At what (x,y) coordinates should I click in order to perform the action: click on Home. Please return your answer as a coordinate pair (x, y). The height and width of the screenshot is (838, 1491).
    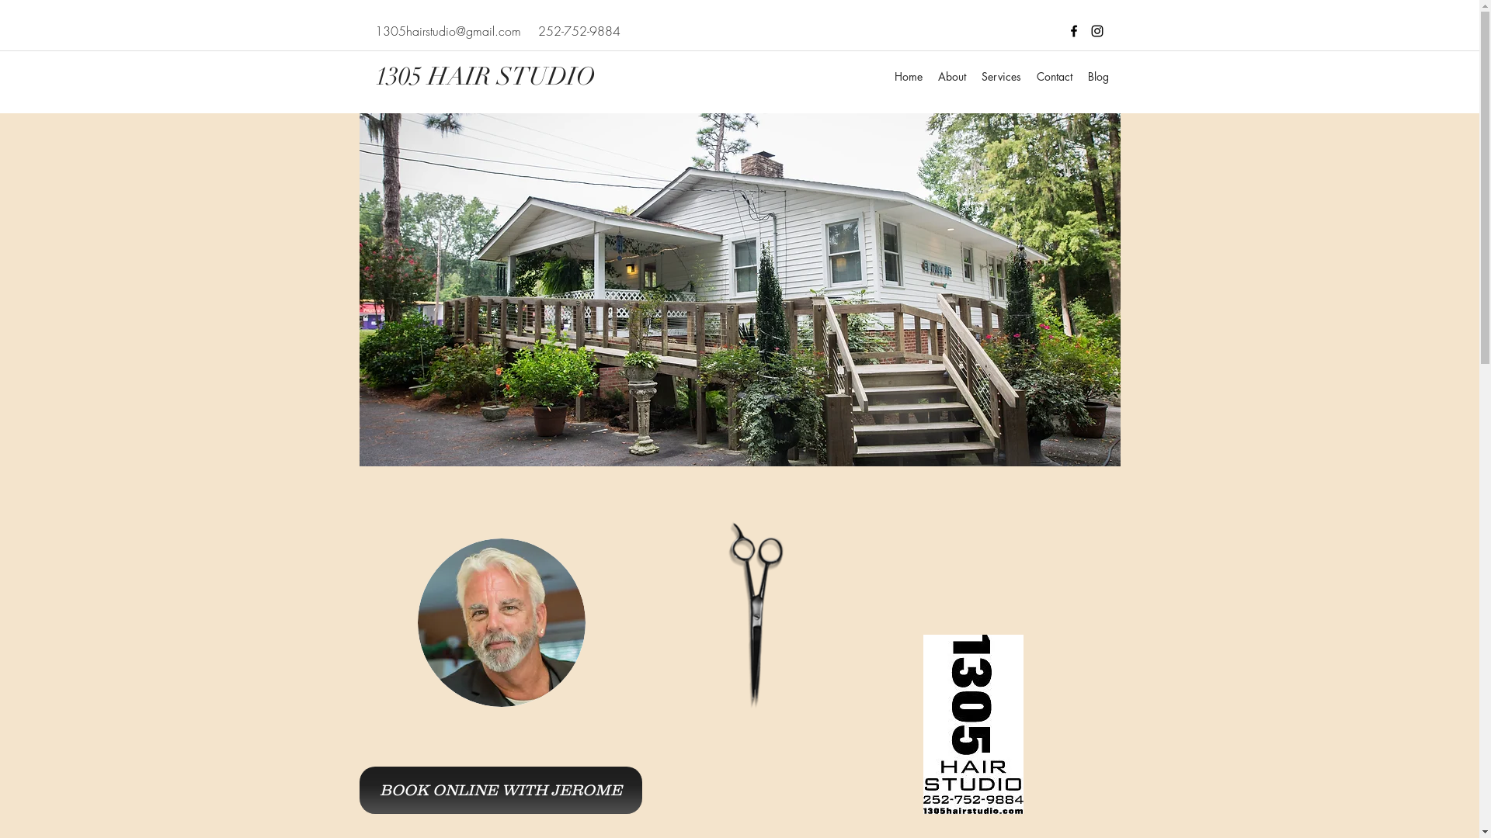
    Looking at the image, I should click on (909, 77).